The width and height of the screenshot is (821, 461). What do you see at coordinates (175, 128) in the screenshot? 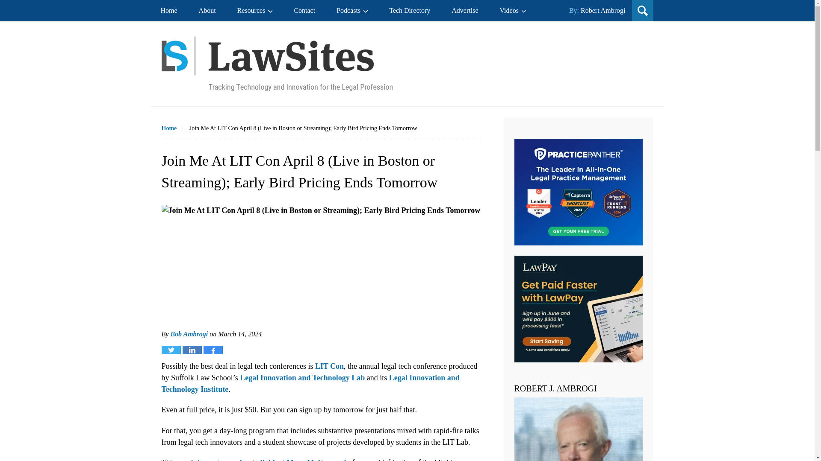
I see `Home` at bounding box center [175, 128].